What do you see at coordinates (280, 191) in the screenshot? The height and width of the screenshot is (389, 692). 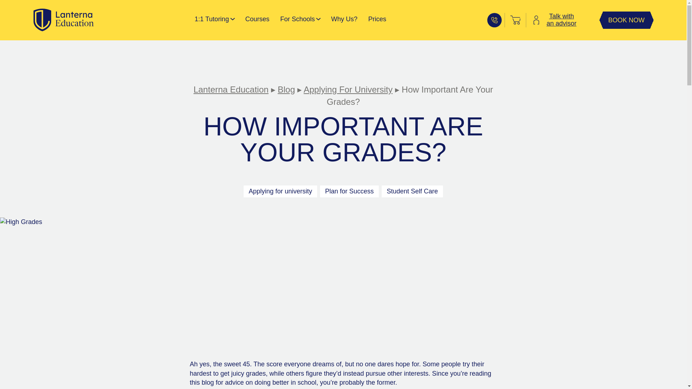 I see `Applying for university` at bounding box center [280, 191].